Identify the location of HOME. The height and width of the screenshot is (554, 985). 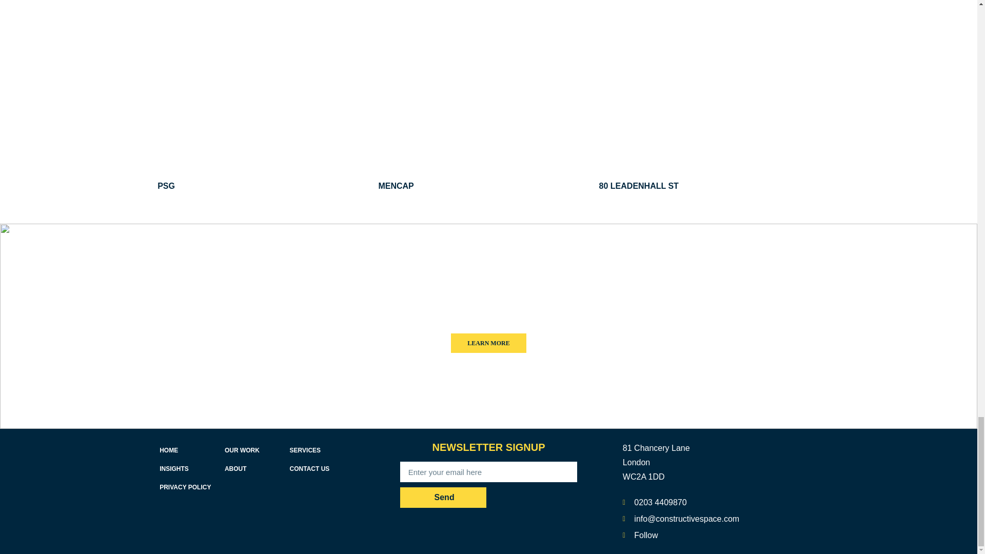
(169, 450).